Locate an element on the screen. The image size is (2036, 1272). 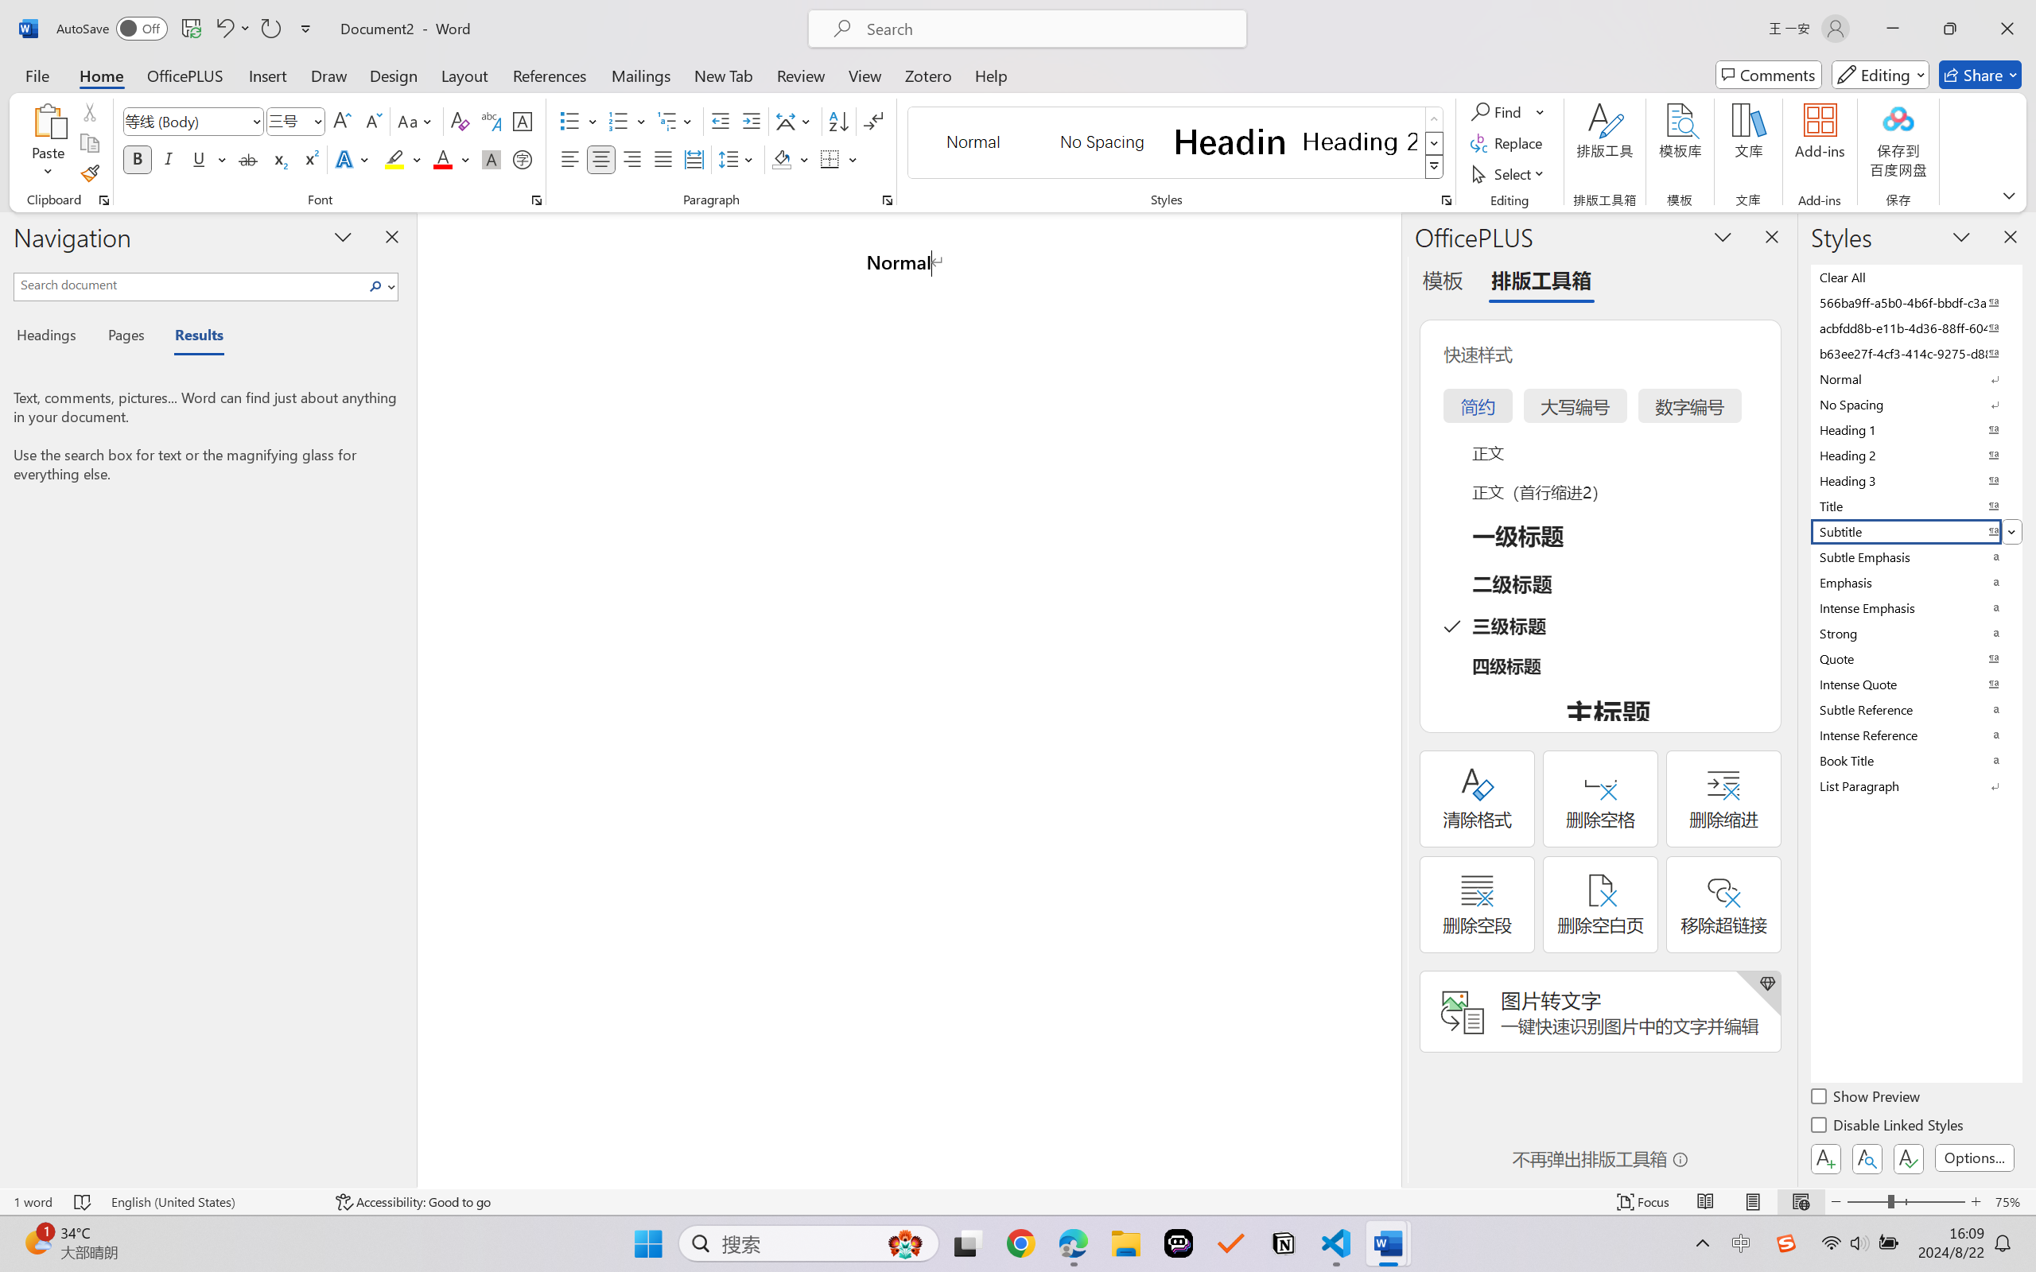
Results is located at coordinates (191, 337).